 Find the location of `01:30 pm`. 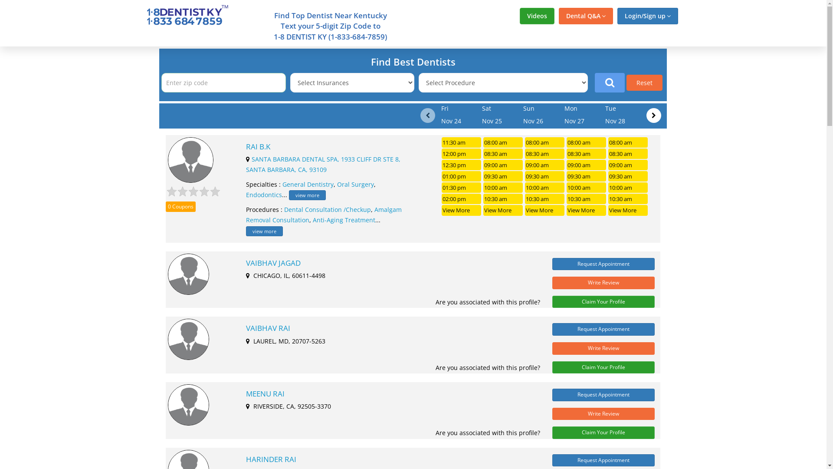

01:30 pm is located at coordinates (461, 188).